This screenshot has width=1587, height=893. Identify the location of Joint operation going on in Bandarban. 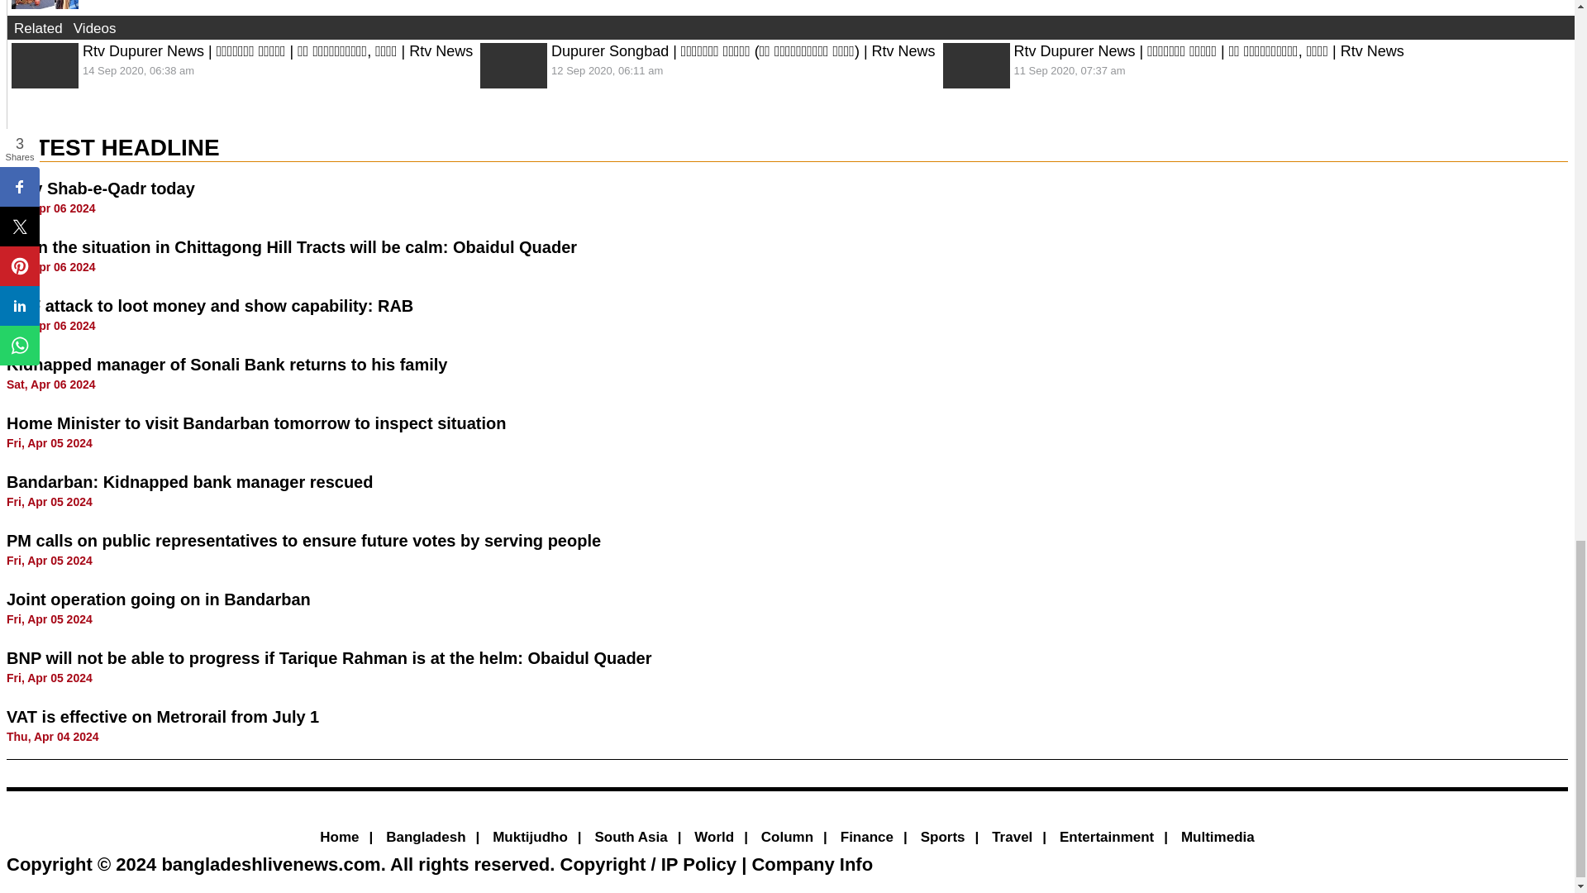
(159, 599).